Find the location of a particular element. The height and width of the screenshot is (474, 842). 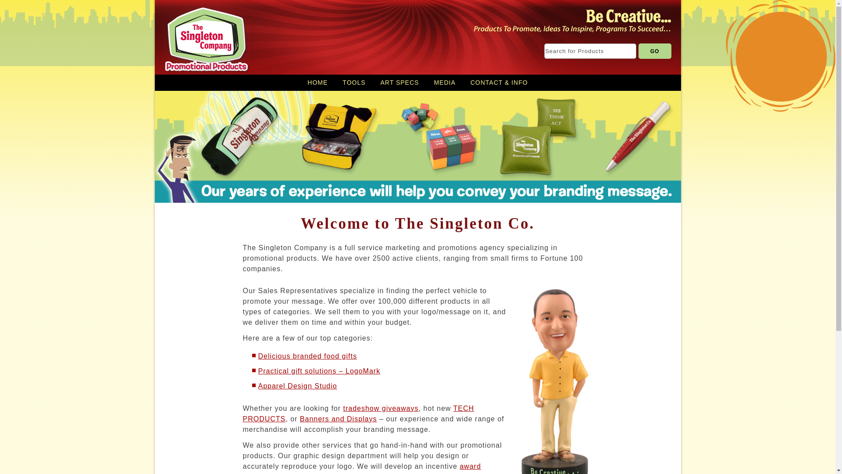

MEDIA is located at coordinates (444, 83).